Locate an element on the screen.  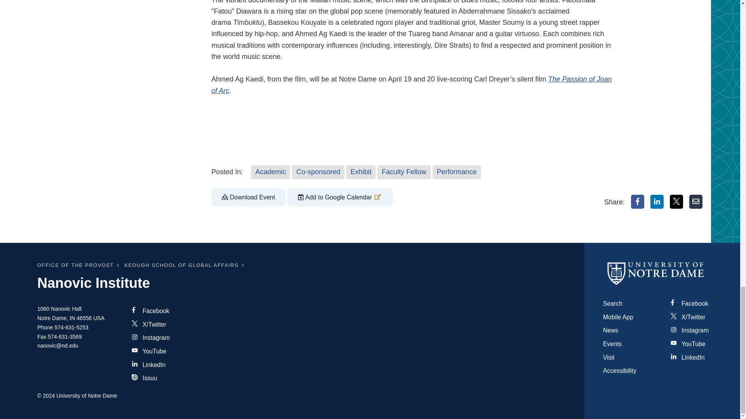
Facebook is located at coordinates (638, 202).